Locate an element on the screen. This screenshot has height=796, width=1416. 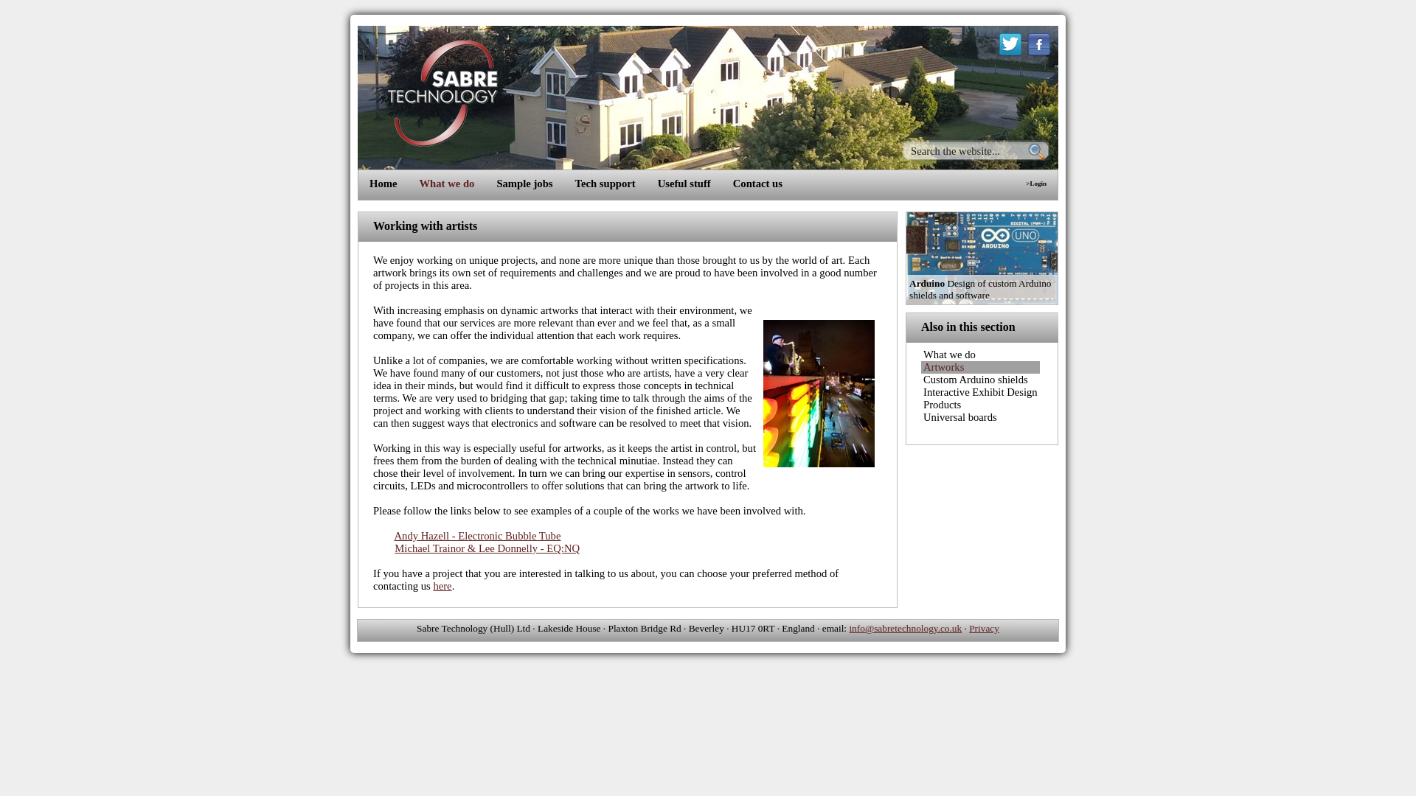
Contact us is located at coordinates (761, 184).